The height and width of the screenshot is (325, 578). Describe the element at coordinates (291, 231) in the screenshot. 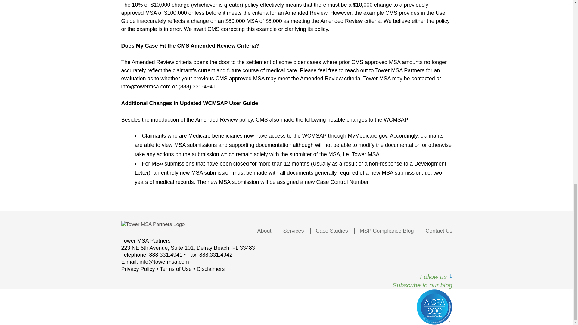

I see `Services` at that location.